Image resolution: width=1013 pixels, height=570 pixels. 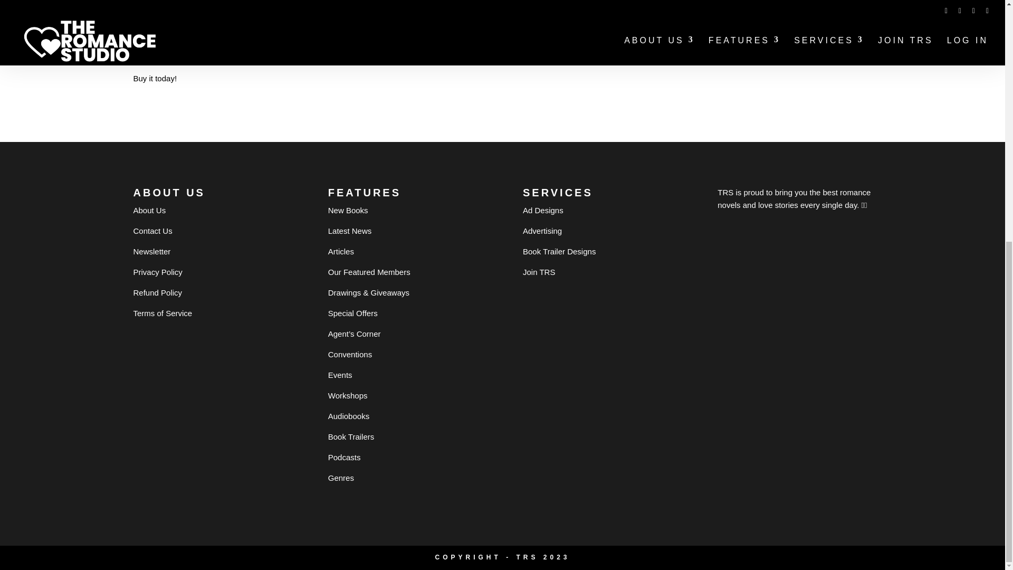 I want to click on About Us, so click(x=149, y=210).